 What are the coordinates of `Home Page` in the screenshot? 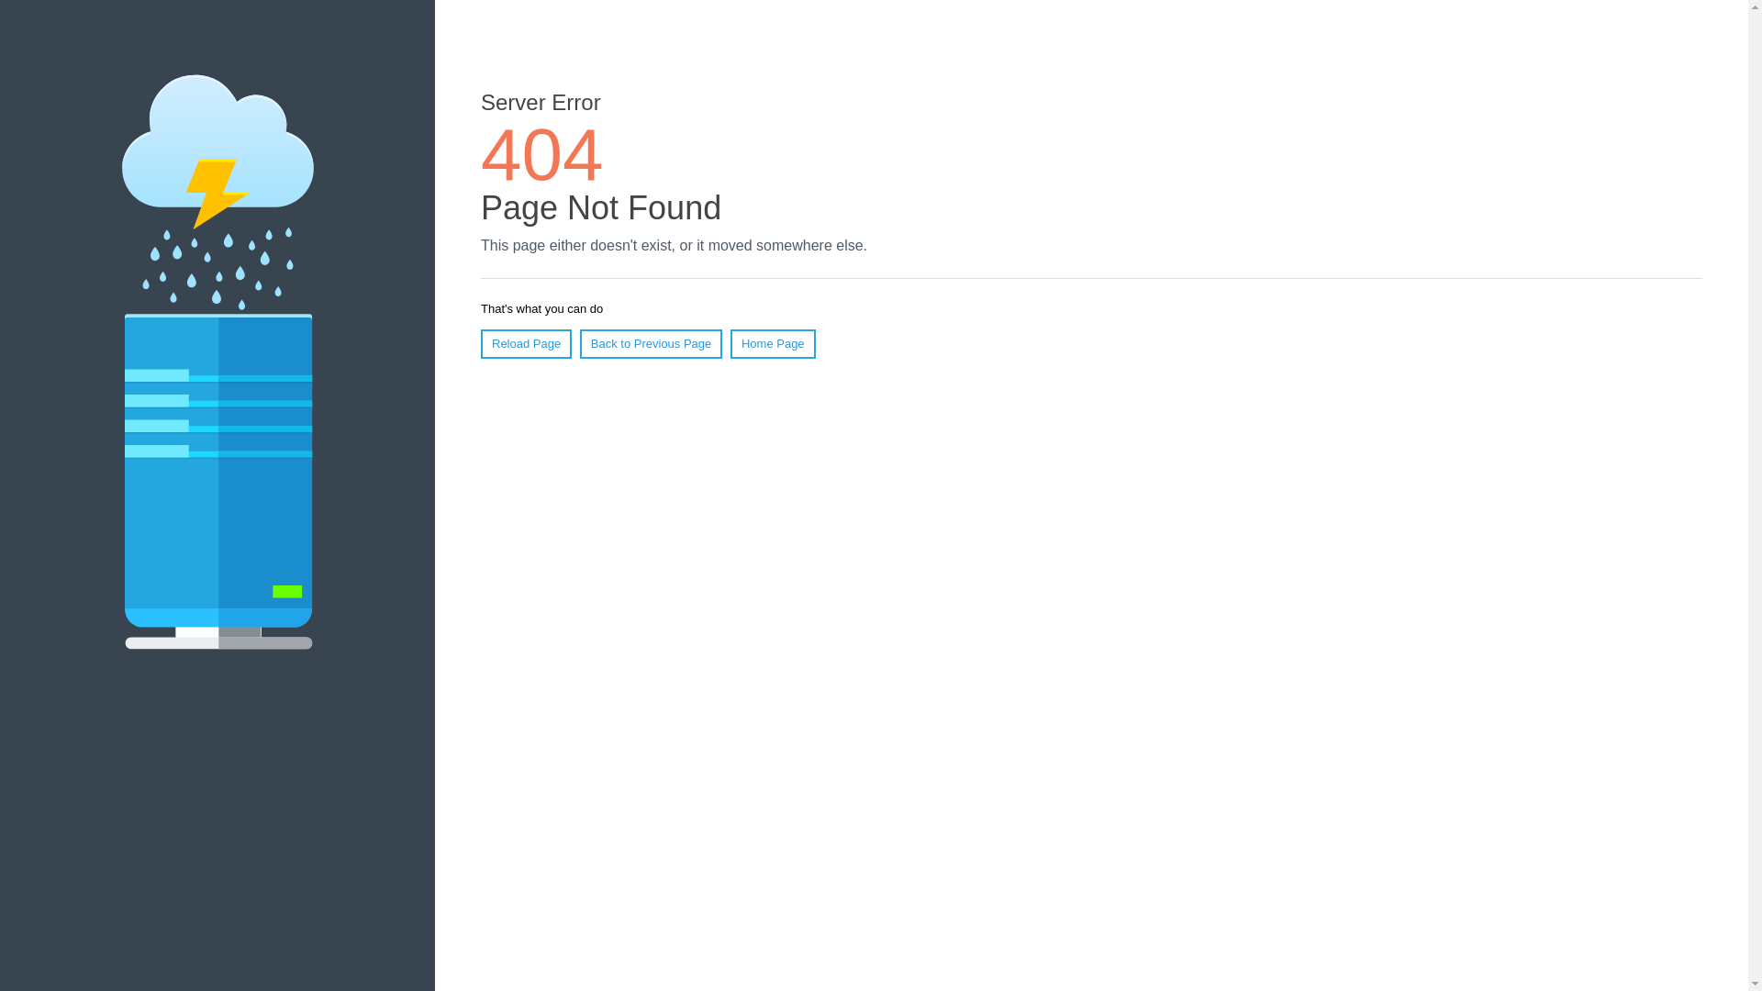 It's located at (773, 344).